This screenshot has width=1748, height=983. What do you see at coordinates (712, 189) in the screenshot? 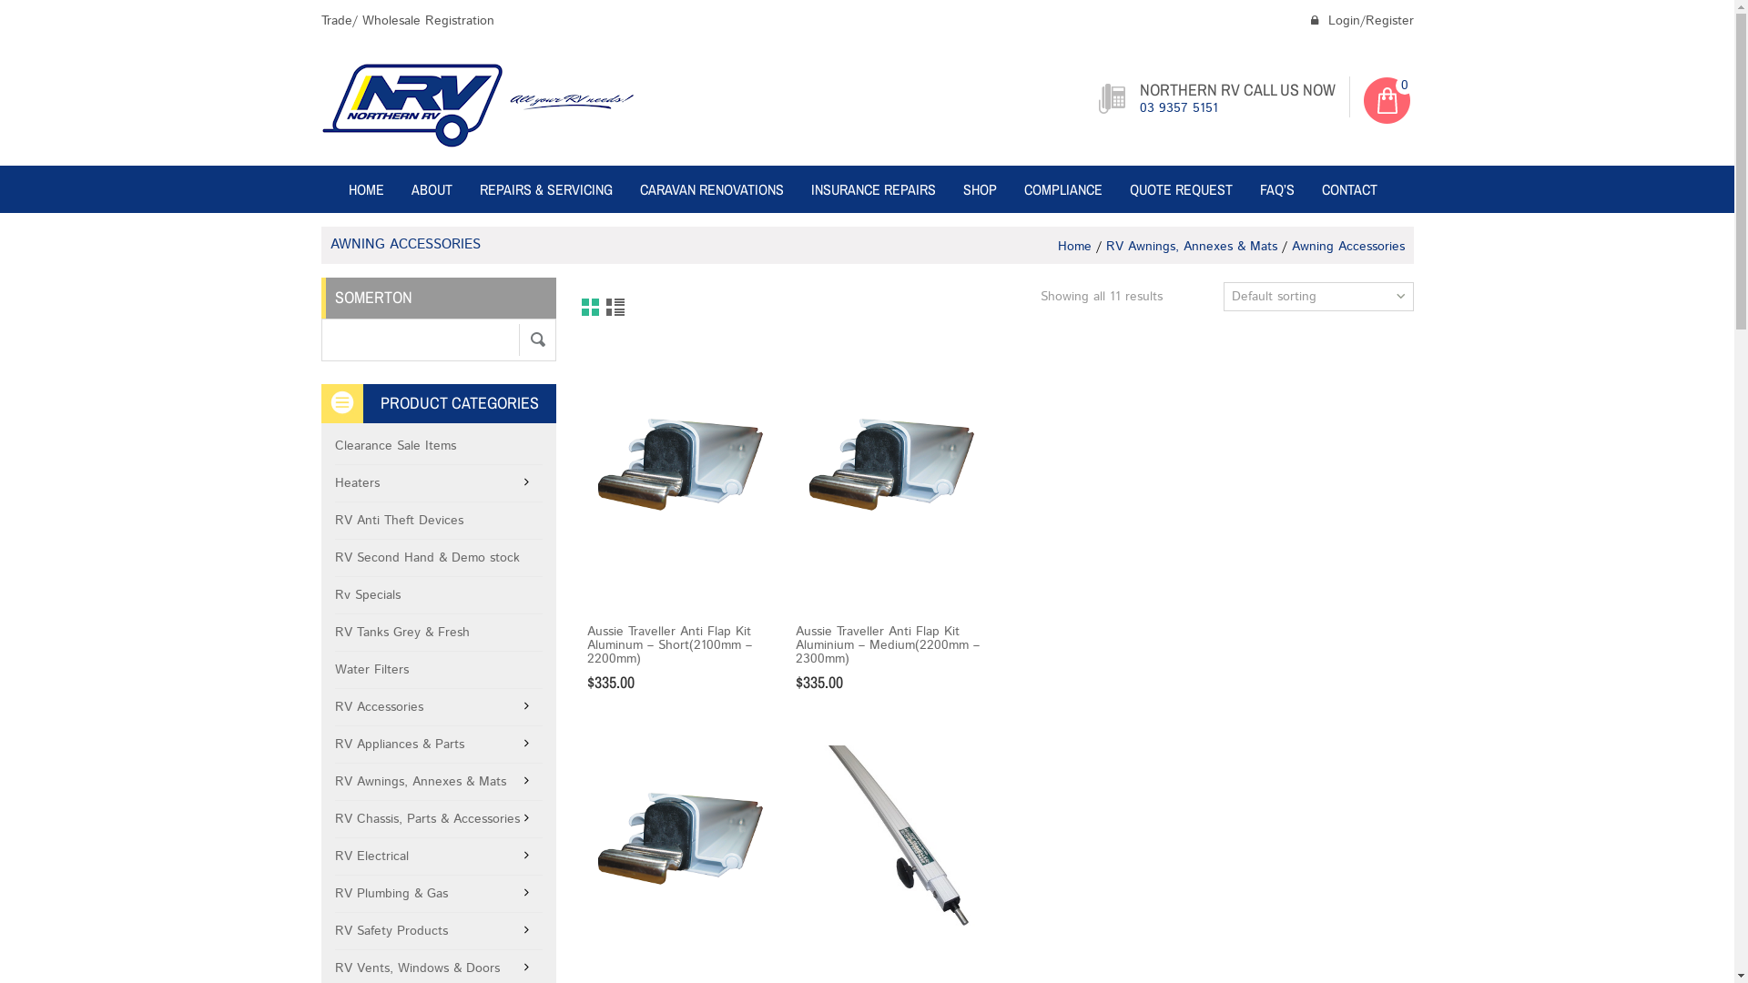
I see `CARAVAN RENOVATIONS` at bounding box center [712, 189].